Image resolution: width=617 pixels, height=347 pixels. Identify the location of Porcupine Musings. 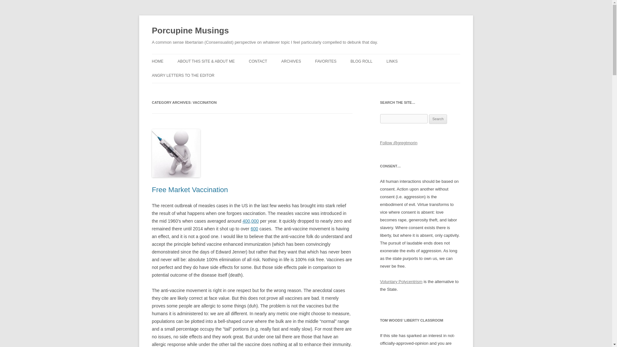
(190, 31).